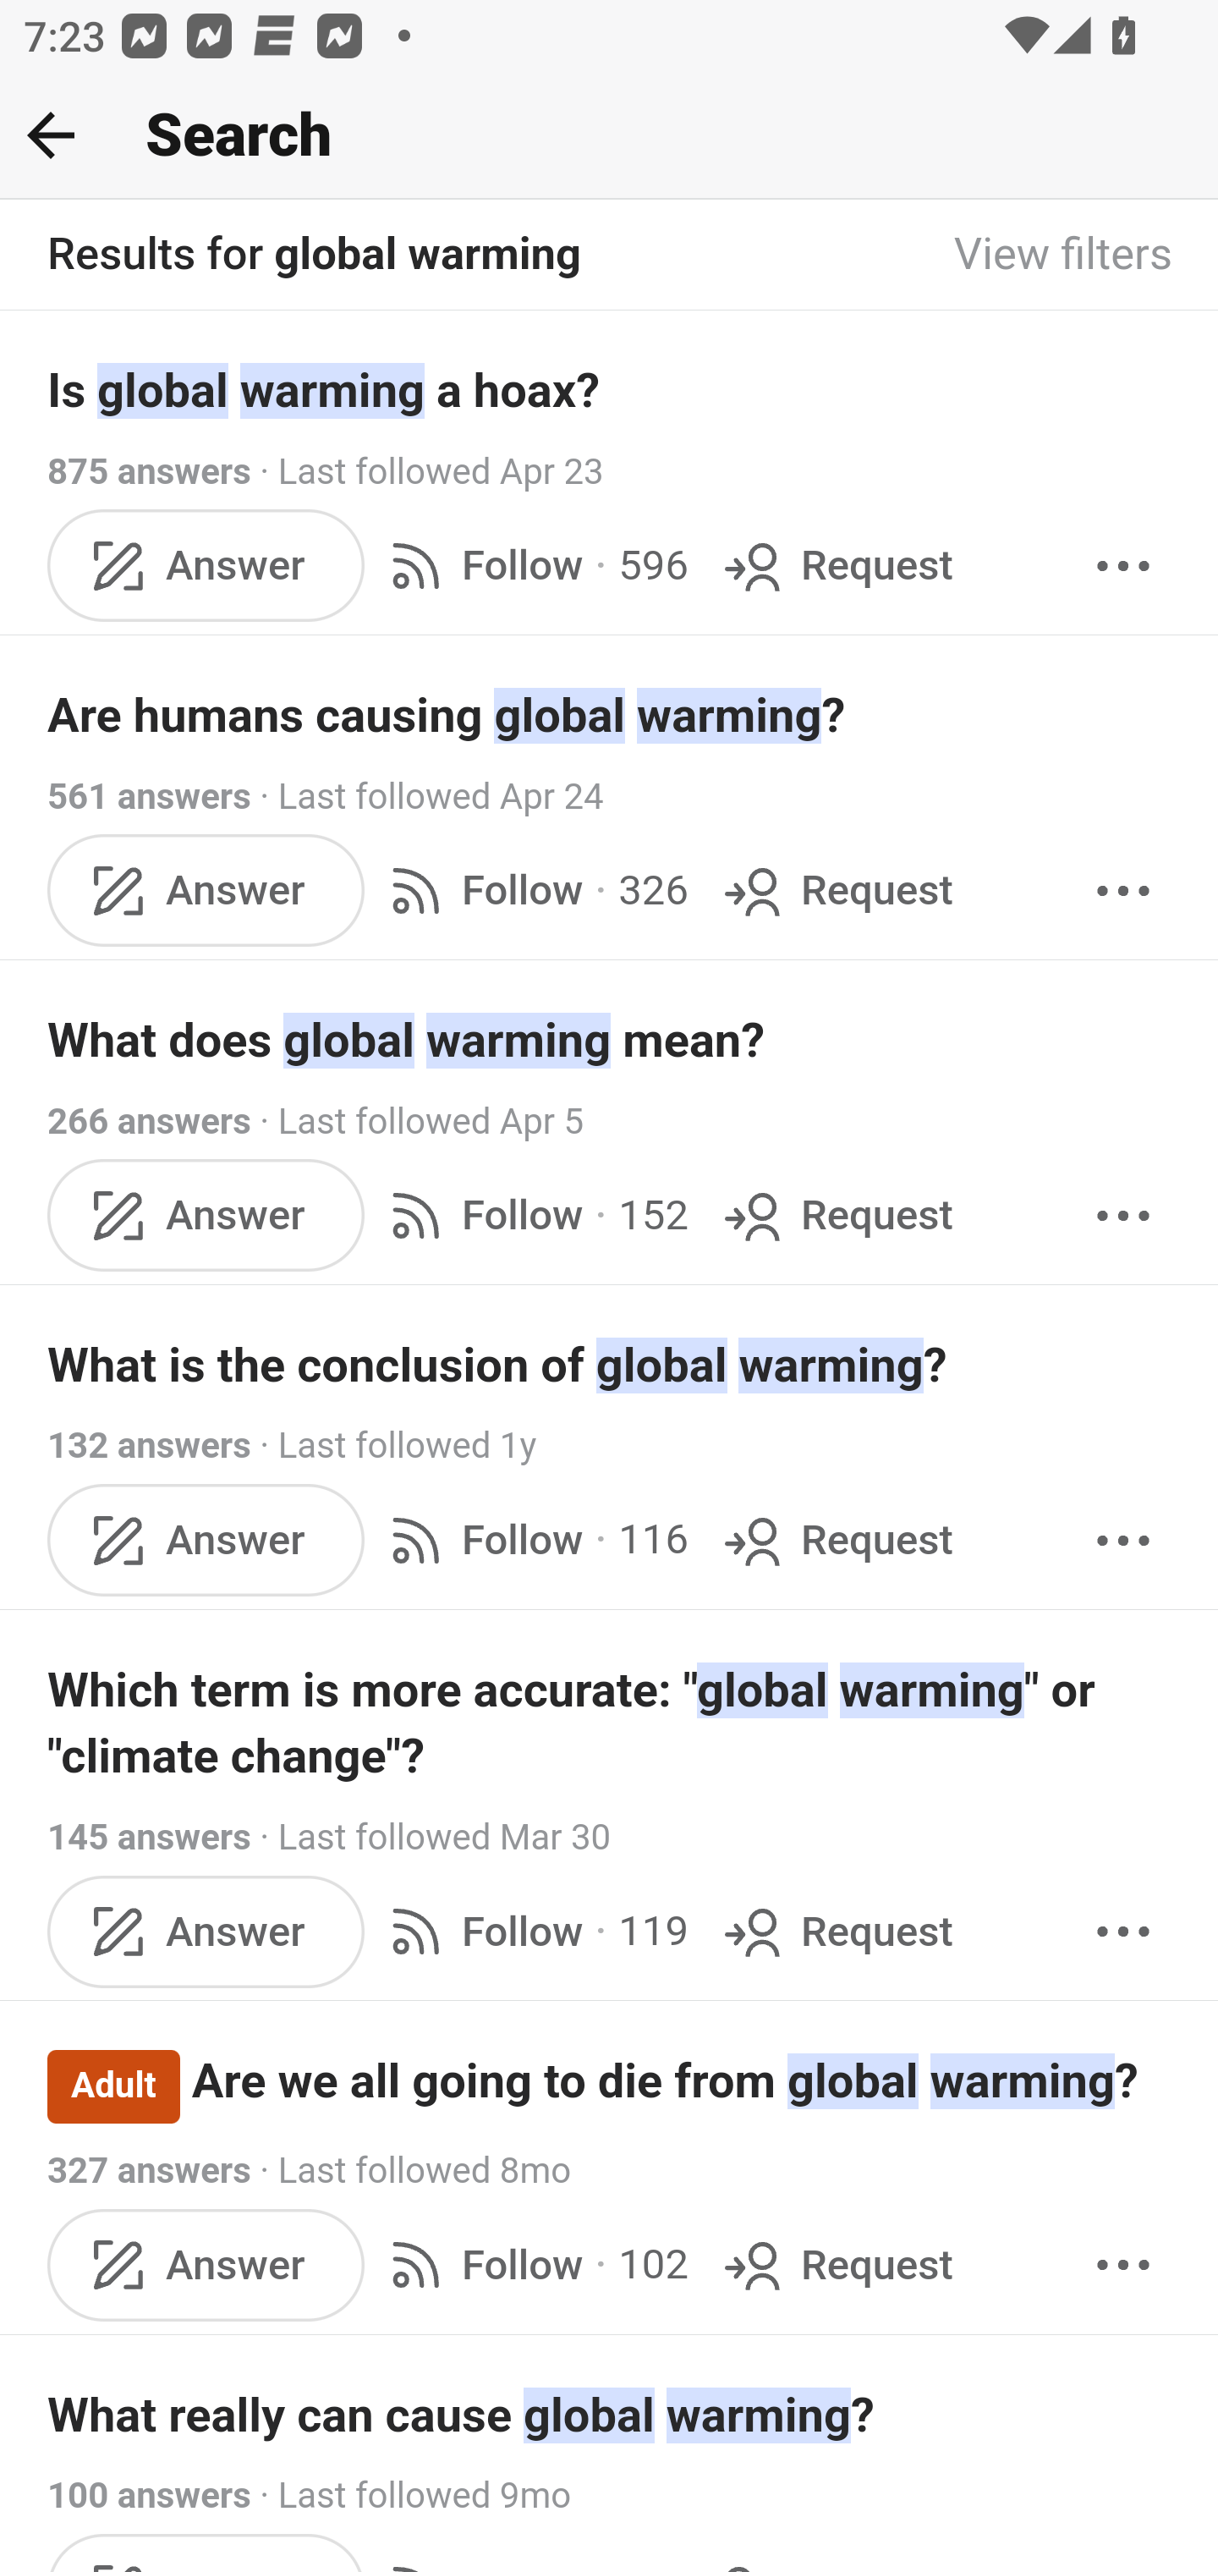 This screenshot has width=1218, height=2572. I want to click on Request, so click(836, 1930).